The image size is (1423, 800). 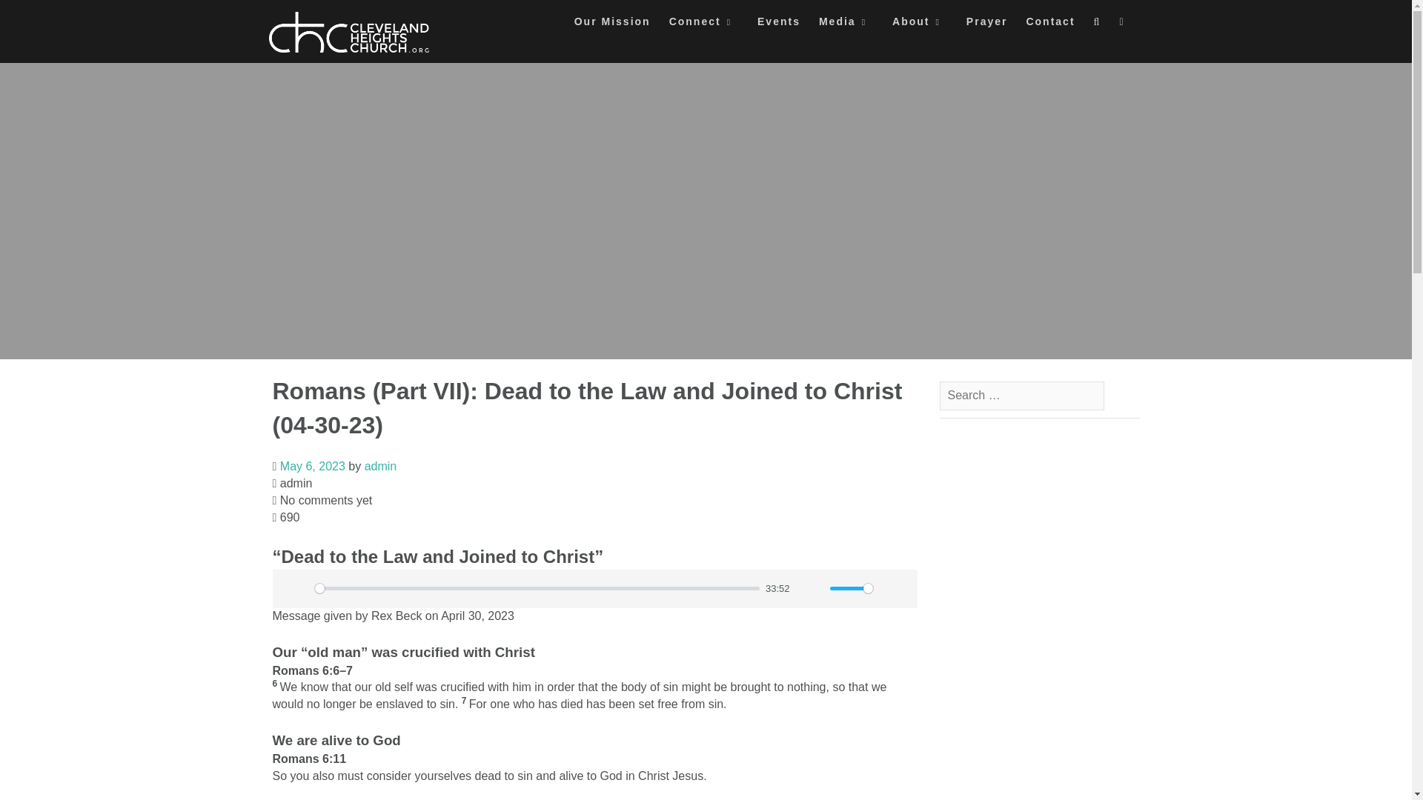 I want to click on Our Mission, so click(x=612, y=25).